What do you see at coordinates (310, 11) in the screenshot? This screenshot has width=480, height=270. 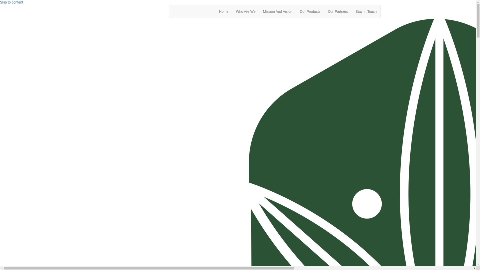 I see `Our Products` at bounding box center [310, 11].